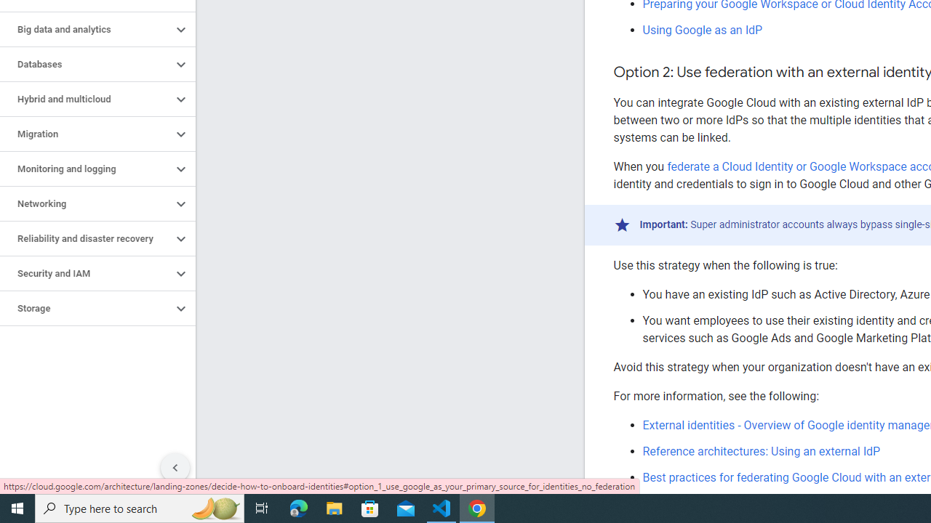 This screenshot has height=523, width=931. Describe the element at coordinates (86, 134) in the screenshot. I see `Migration` at that location.